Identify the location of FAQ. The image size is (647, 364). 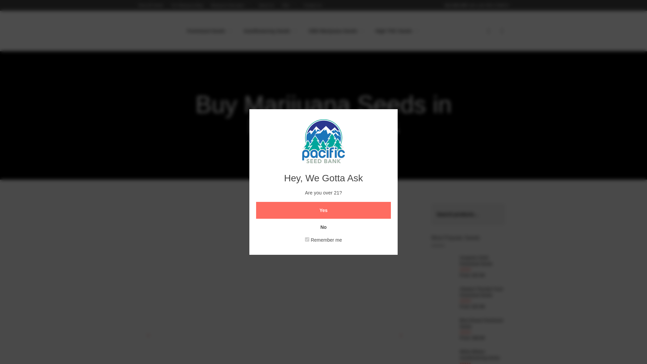
(289, 5).